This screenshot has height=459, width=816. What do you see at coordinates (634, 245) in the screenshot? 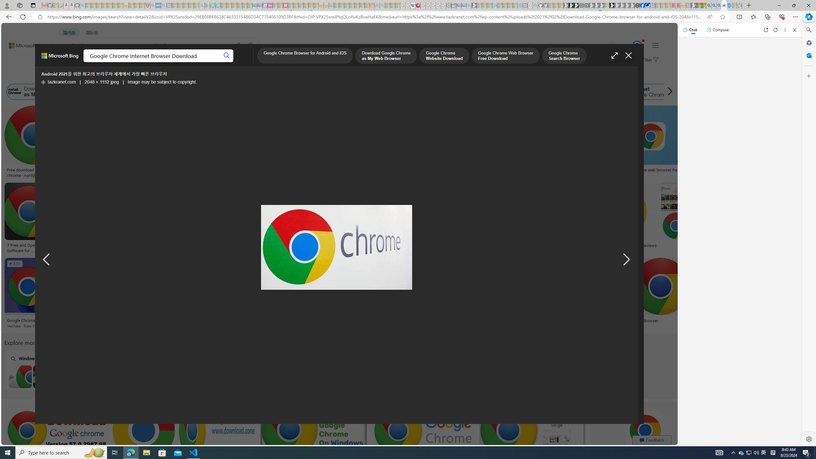
I see `Google Chrome Review | Top Ten Reviews` at bounding box center [634, 245].